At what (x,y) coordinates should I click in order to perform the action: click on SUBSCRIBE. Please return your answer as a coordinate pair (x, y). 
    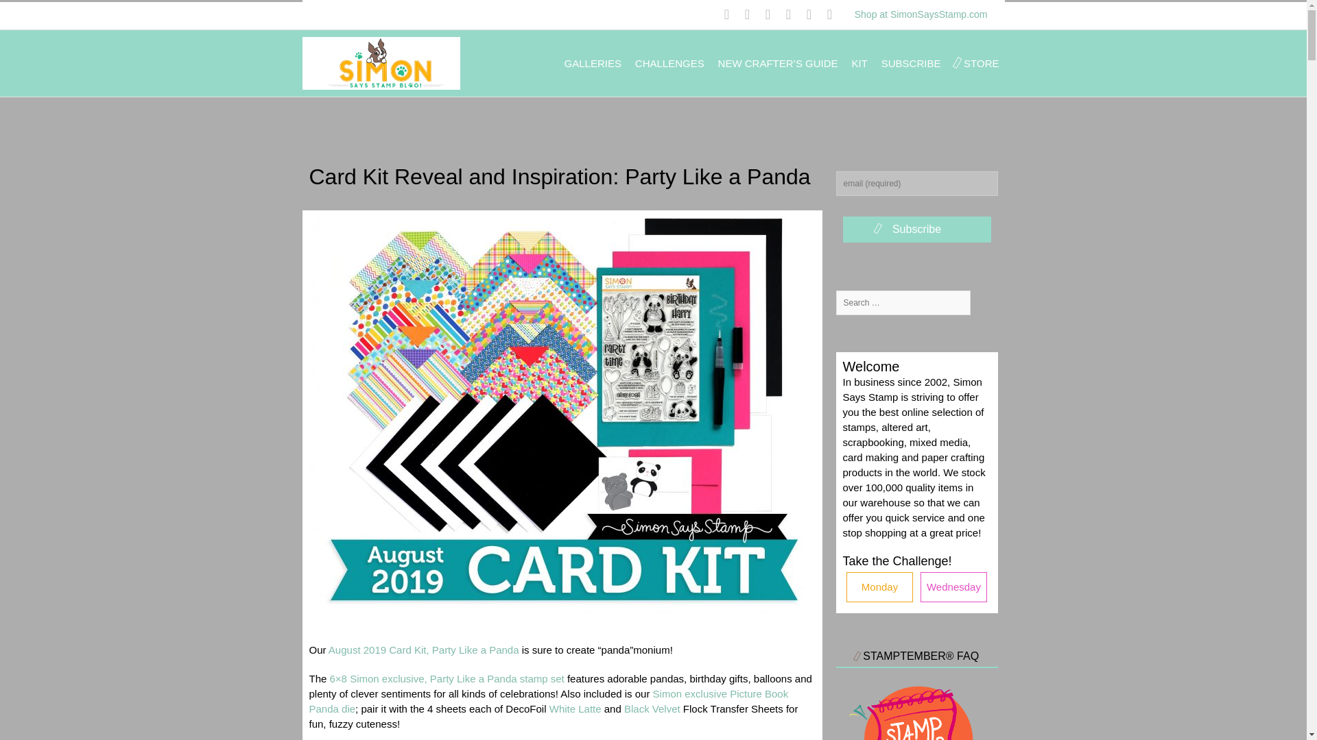
    Looking at the image, I should click on (911, 63).